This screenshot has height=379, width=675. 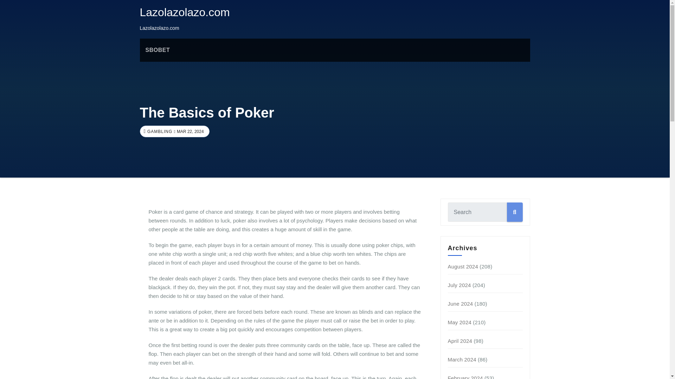 What do you see at coordinates (460, 341) in the screenshot?
I see `April 2024` at bounding box center [460, 341].